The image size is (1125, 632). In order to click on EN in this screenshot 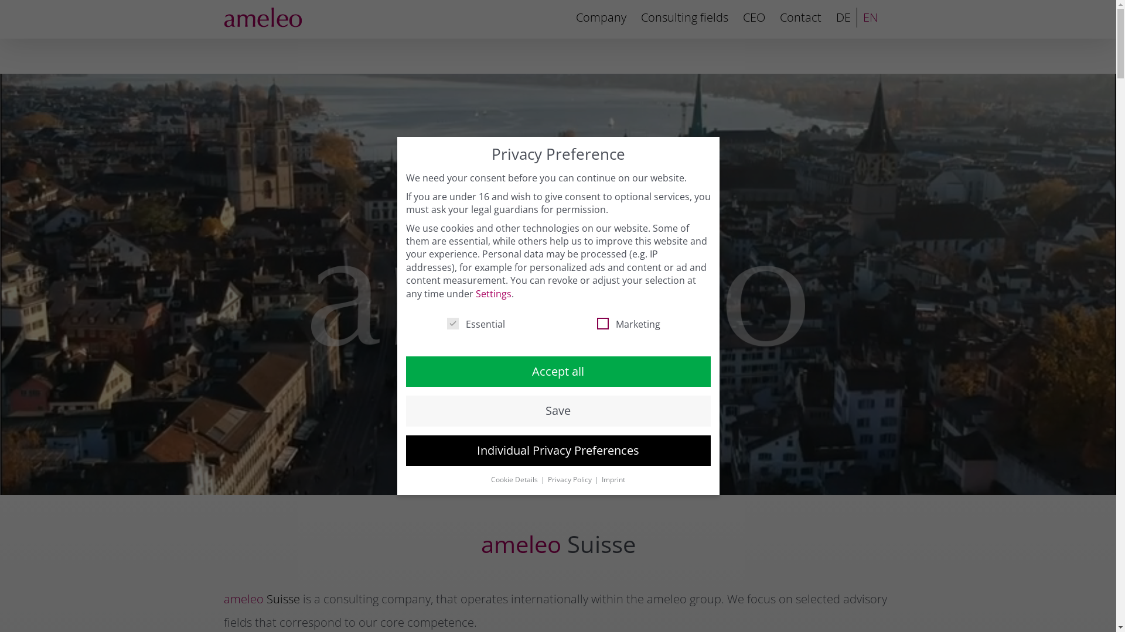, I will do `click(870, 18)`.